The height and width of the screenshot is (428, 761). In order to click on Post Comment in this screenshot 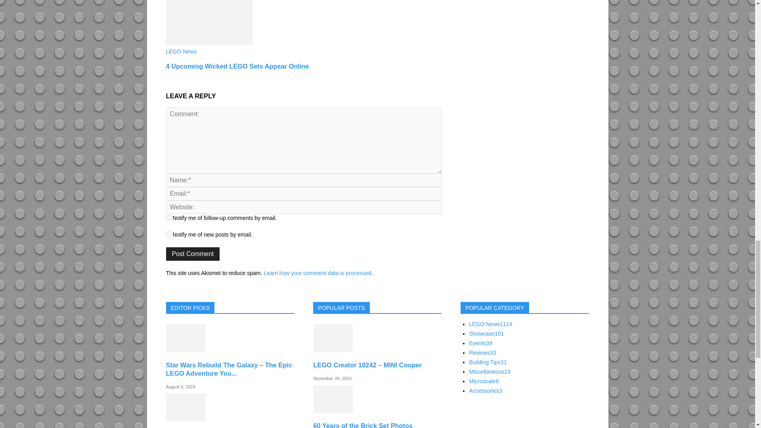, I will do `click(193, 254)`.